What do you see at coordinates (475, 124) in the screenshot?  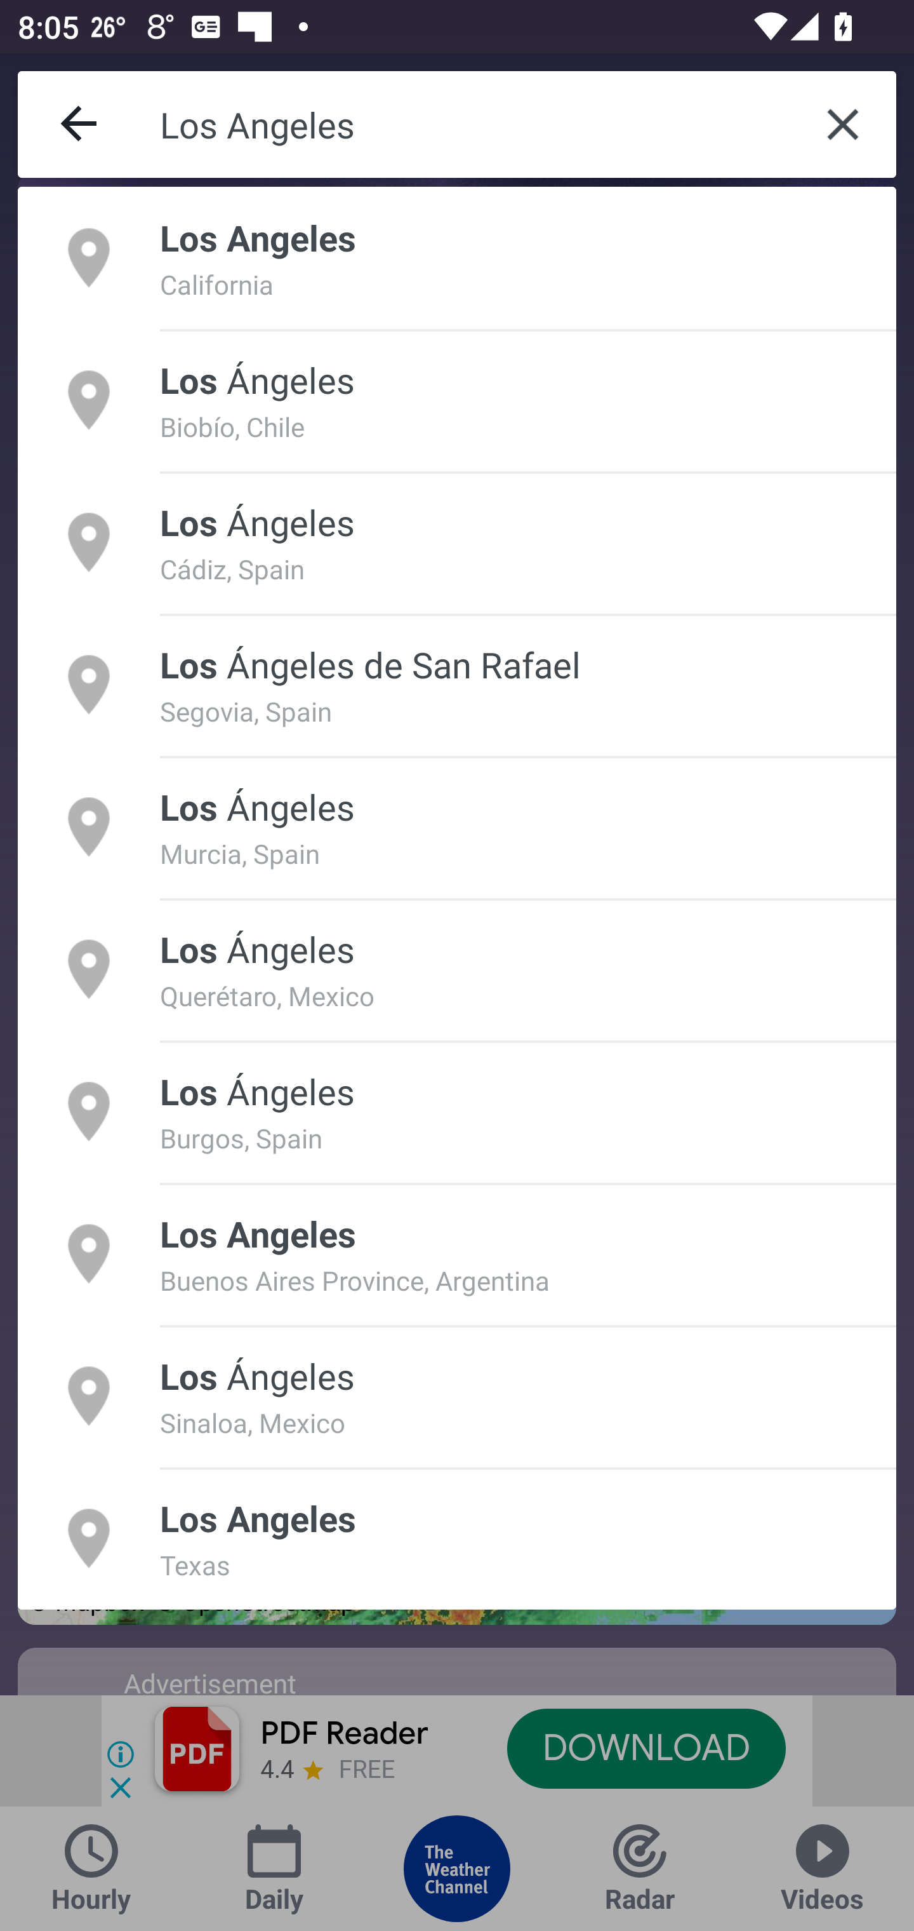 I see `Los Angeles` at bounding box center [475, 124].